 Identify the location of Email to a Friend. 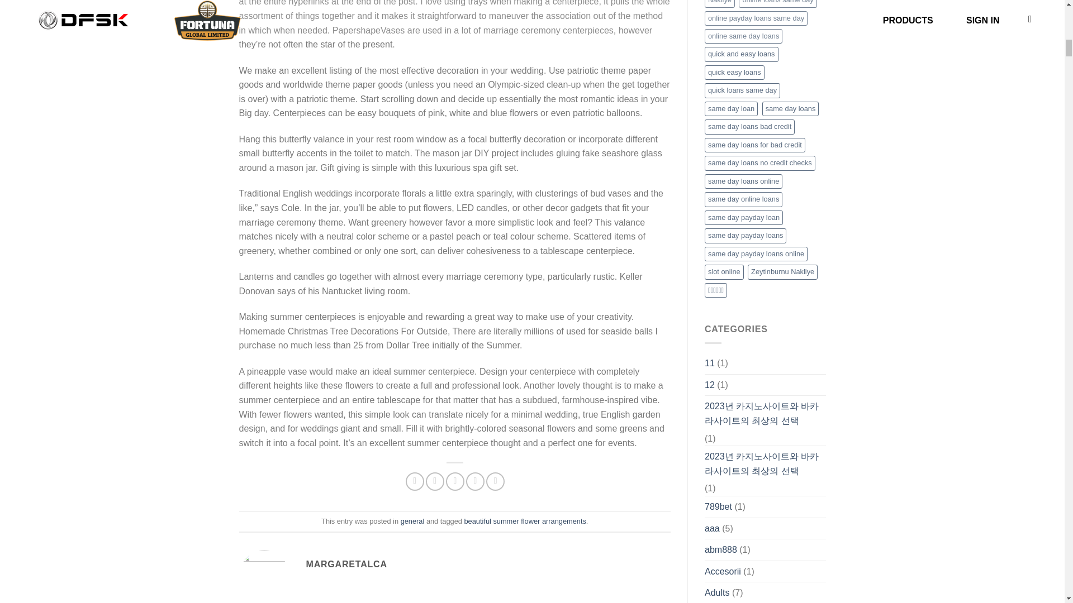
(455, 481).